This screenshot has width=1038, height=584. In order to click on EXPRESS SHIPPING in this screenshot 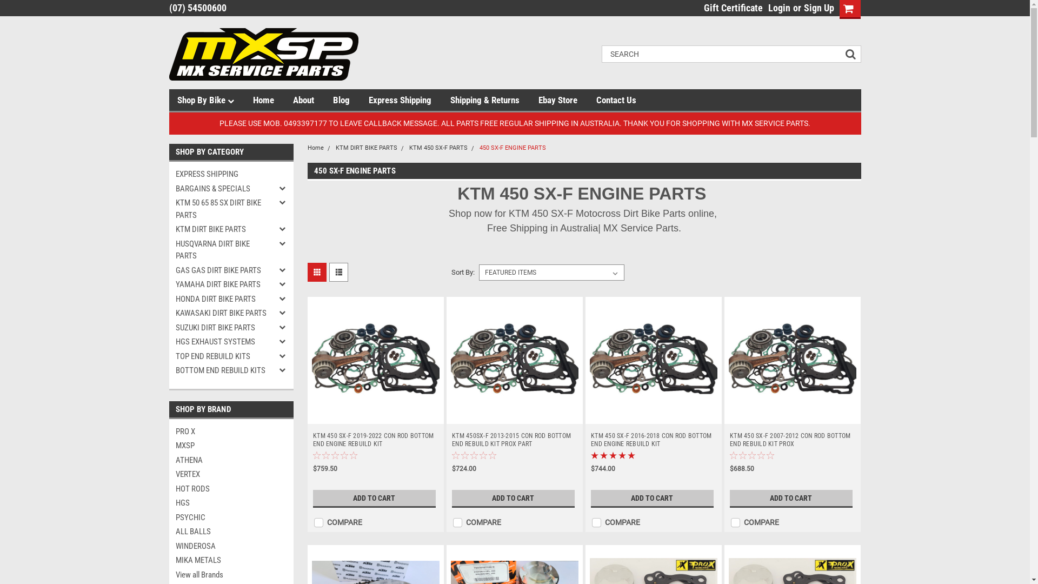, I will do `click(222, 174)`.